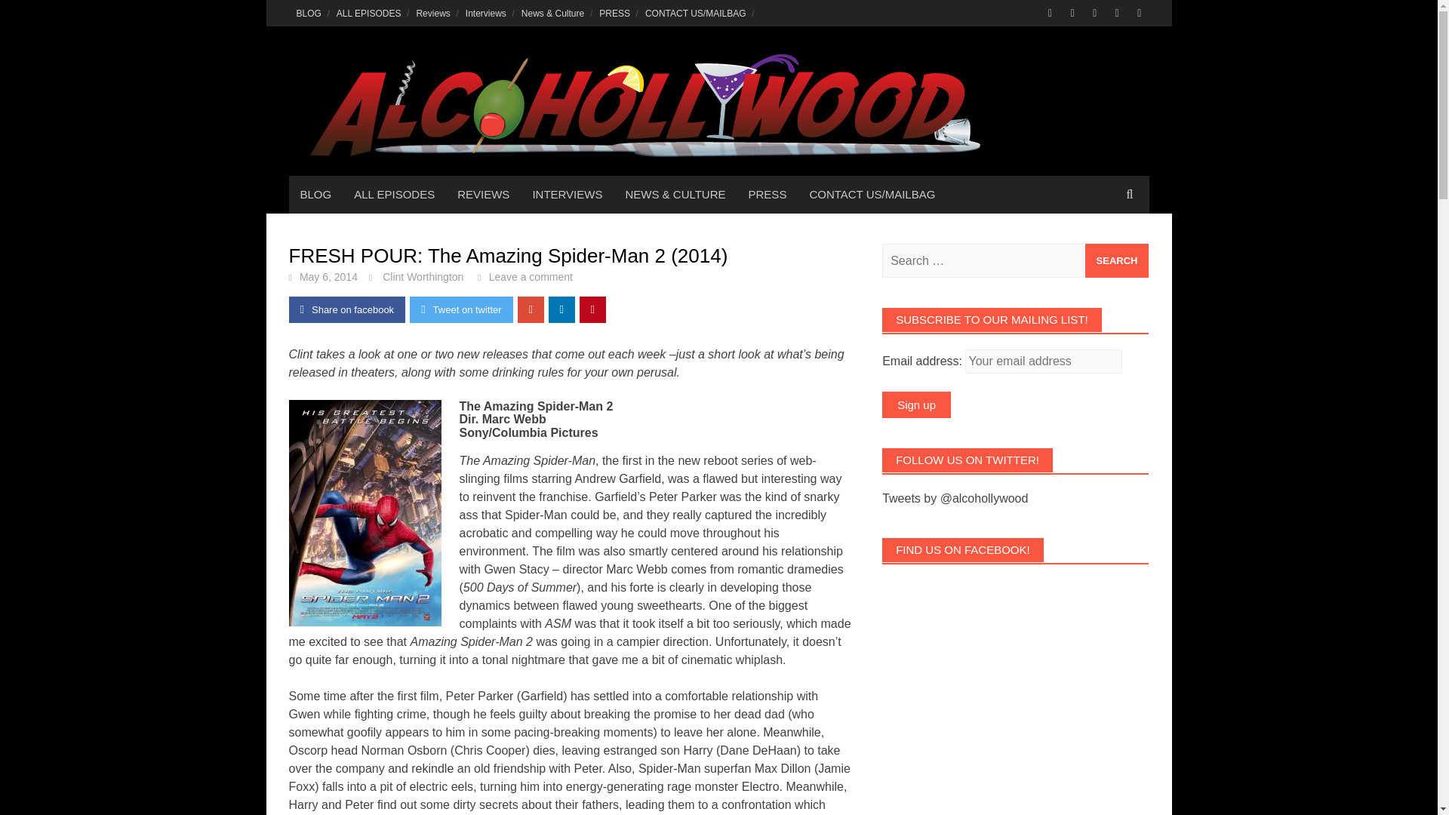 This screenshot has height=815, width=1449. I want to click on BLOG, so click(315, 195).